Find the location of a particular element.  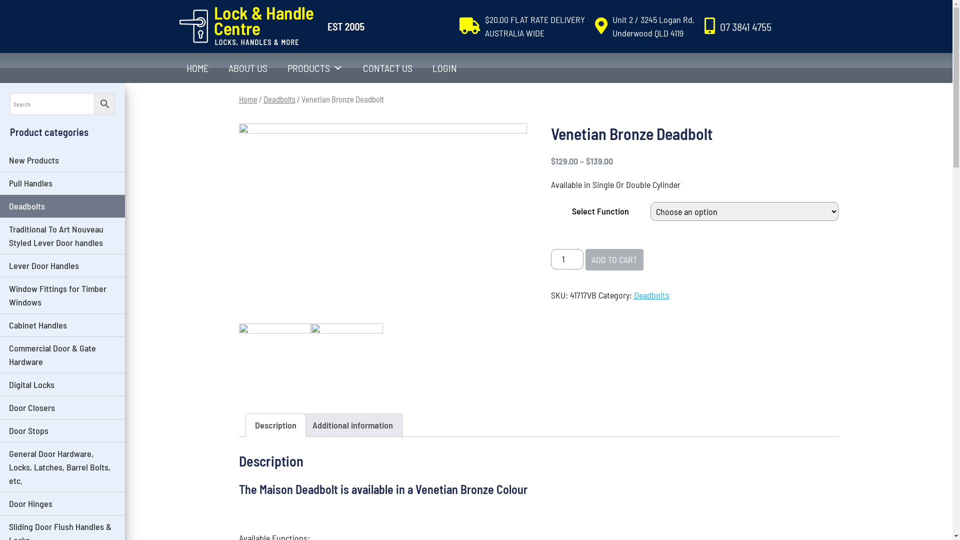

Window Fittings for Timber Windows is located at coordinates (62, 296).